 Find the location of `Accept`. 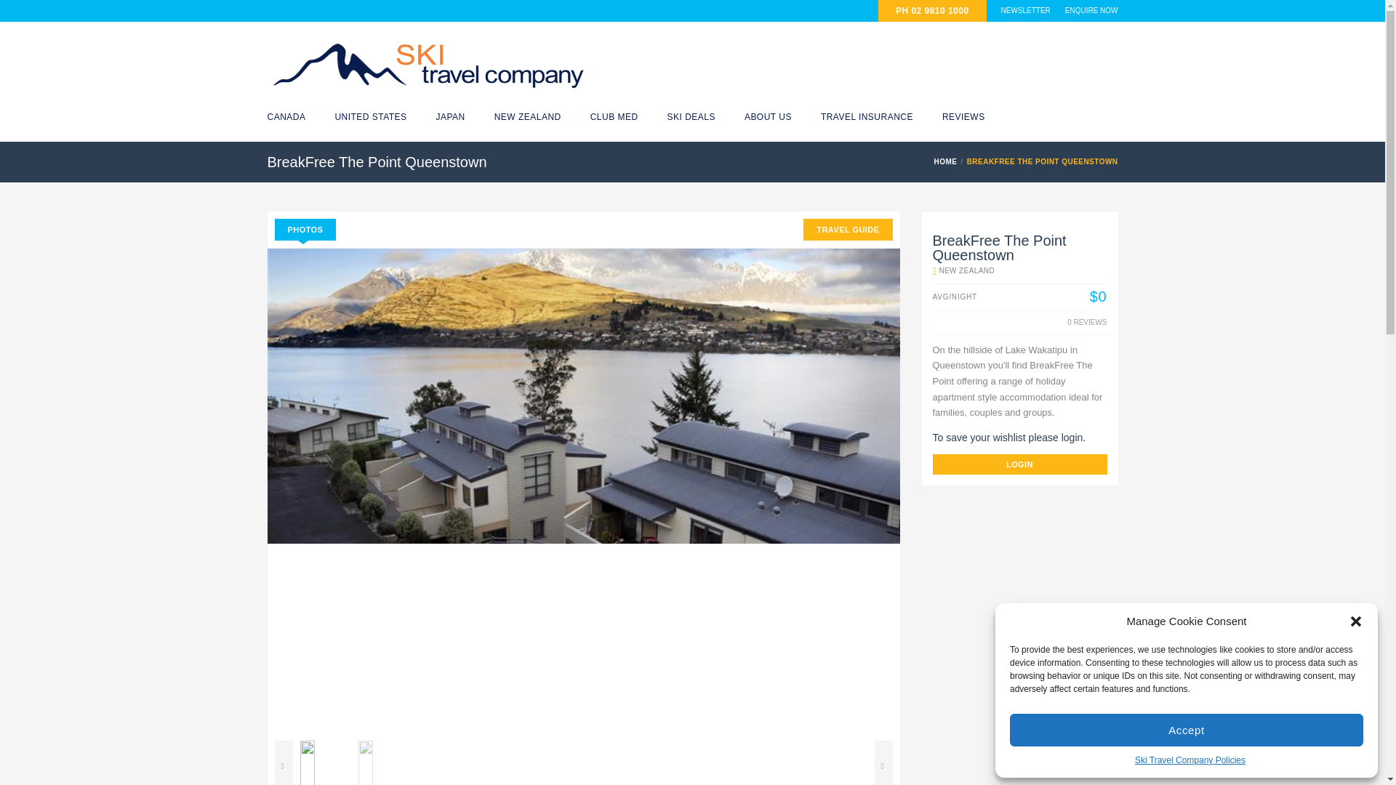

Accept is located at coordinates (1187, 730).